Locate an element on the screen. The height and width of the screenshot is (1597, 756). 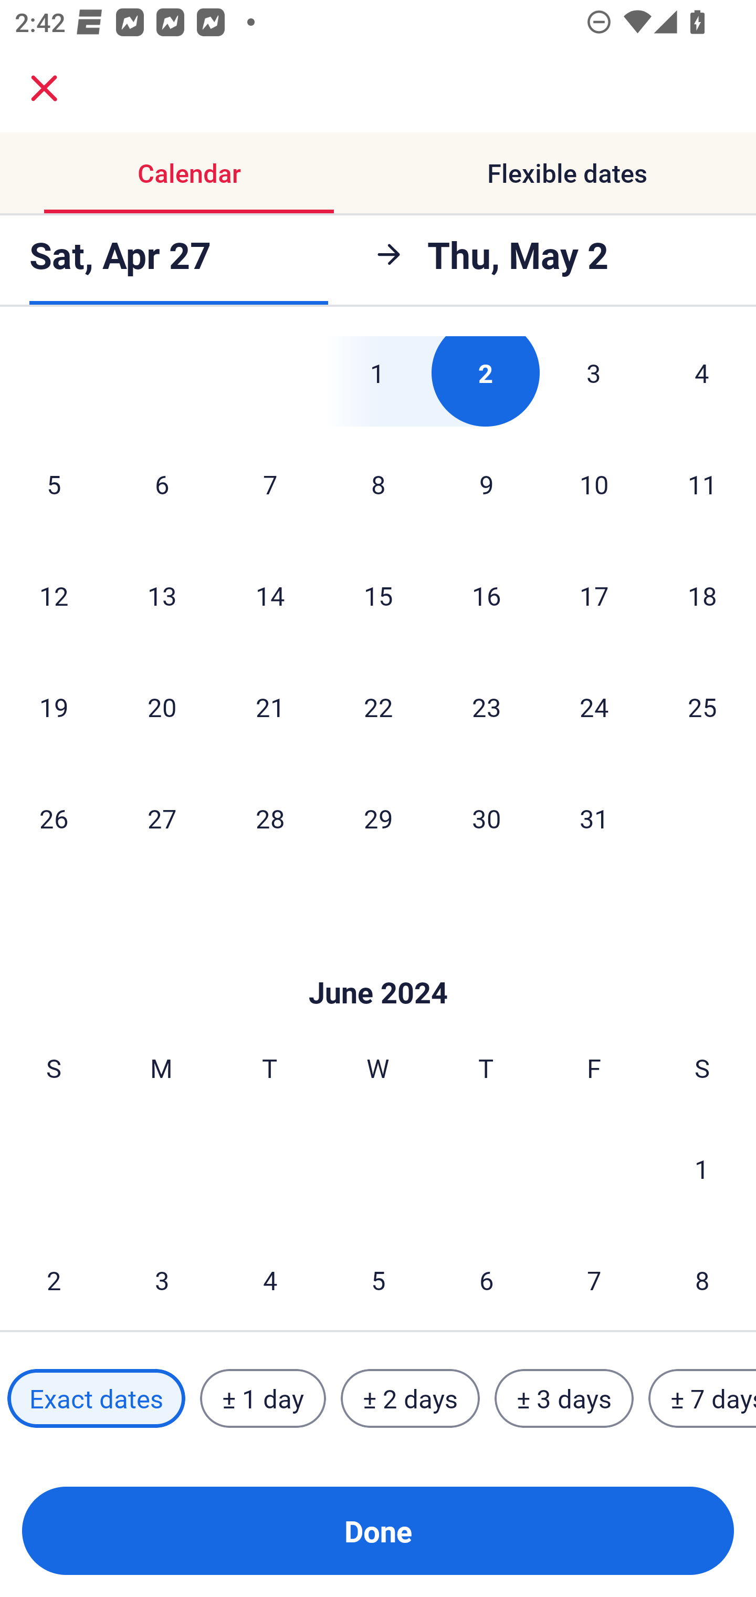
3 Monday, June 3, 2024 is located at coordinates (162, 1278).